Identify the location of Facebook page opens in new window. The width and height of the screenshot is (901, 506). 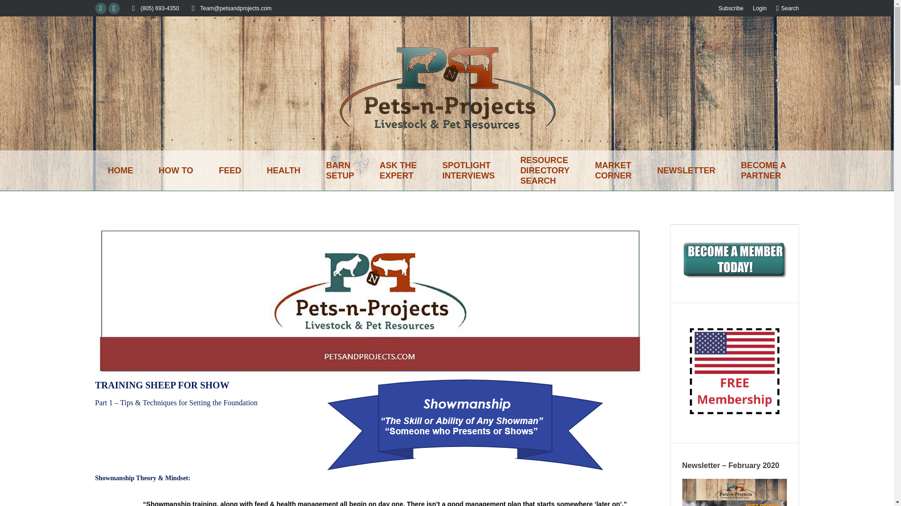
(731, 7).